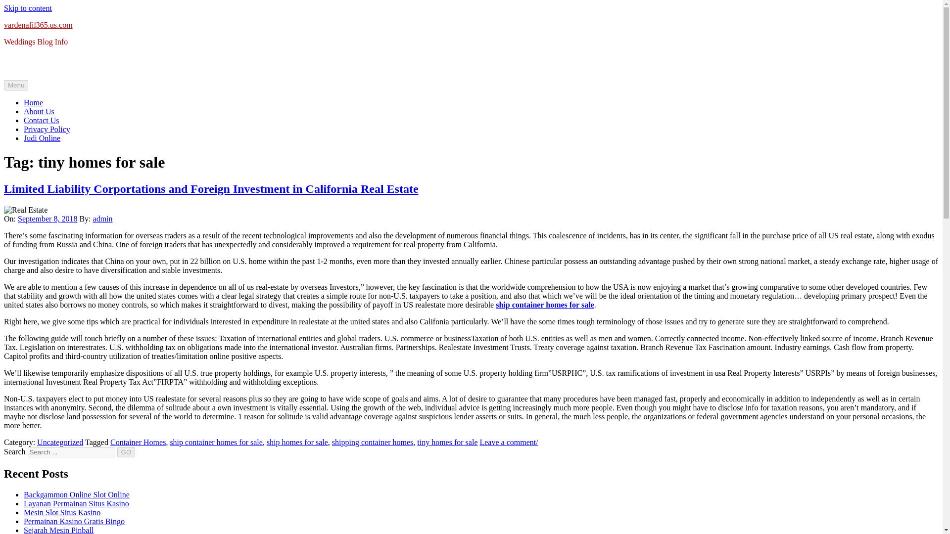 The height and width of the screenshot is (534, 950). What do you see at coordinates (138, 442) in the screenshot?
I see `Container Homes` at bounding box center [138, 442].